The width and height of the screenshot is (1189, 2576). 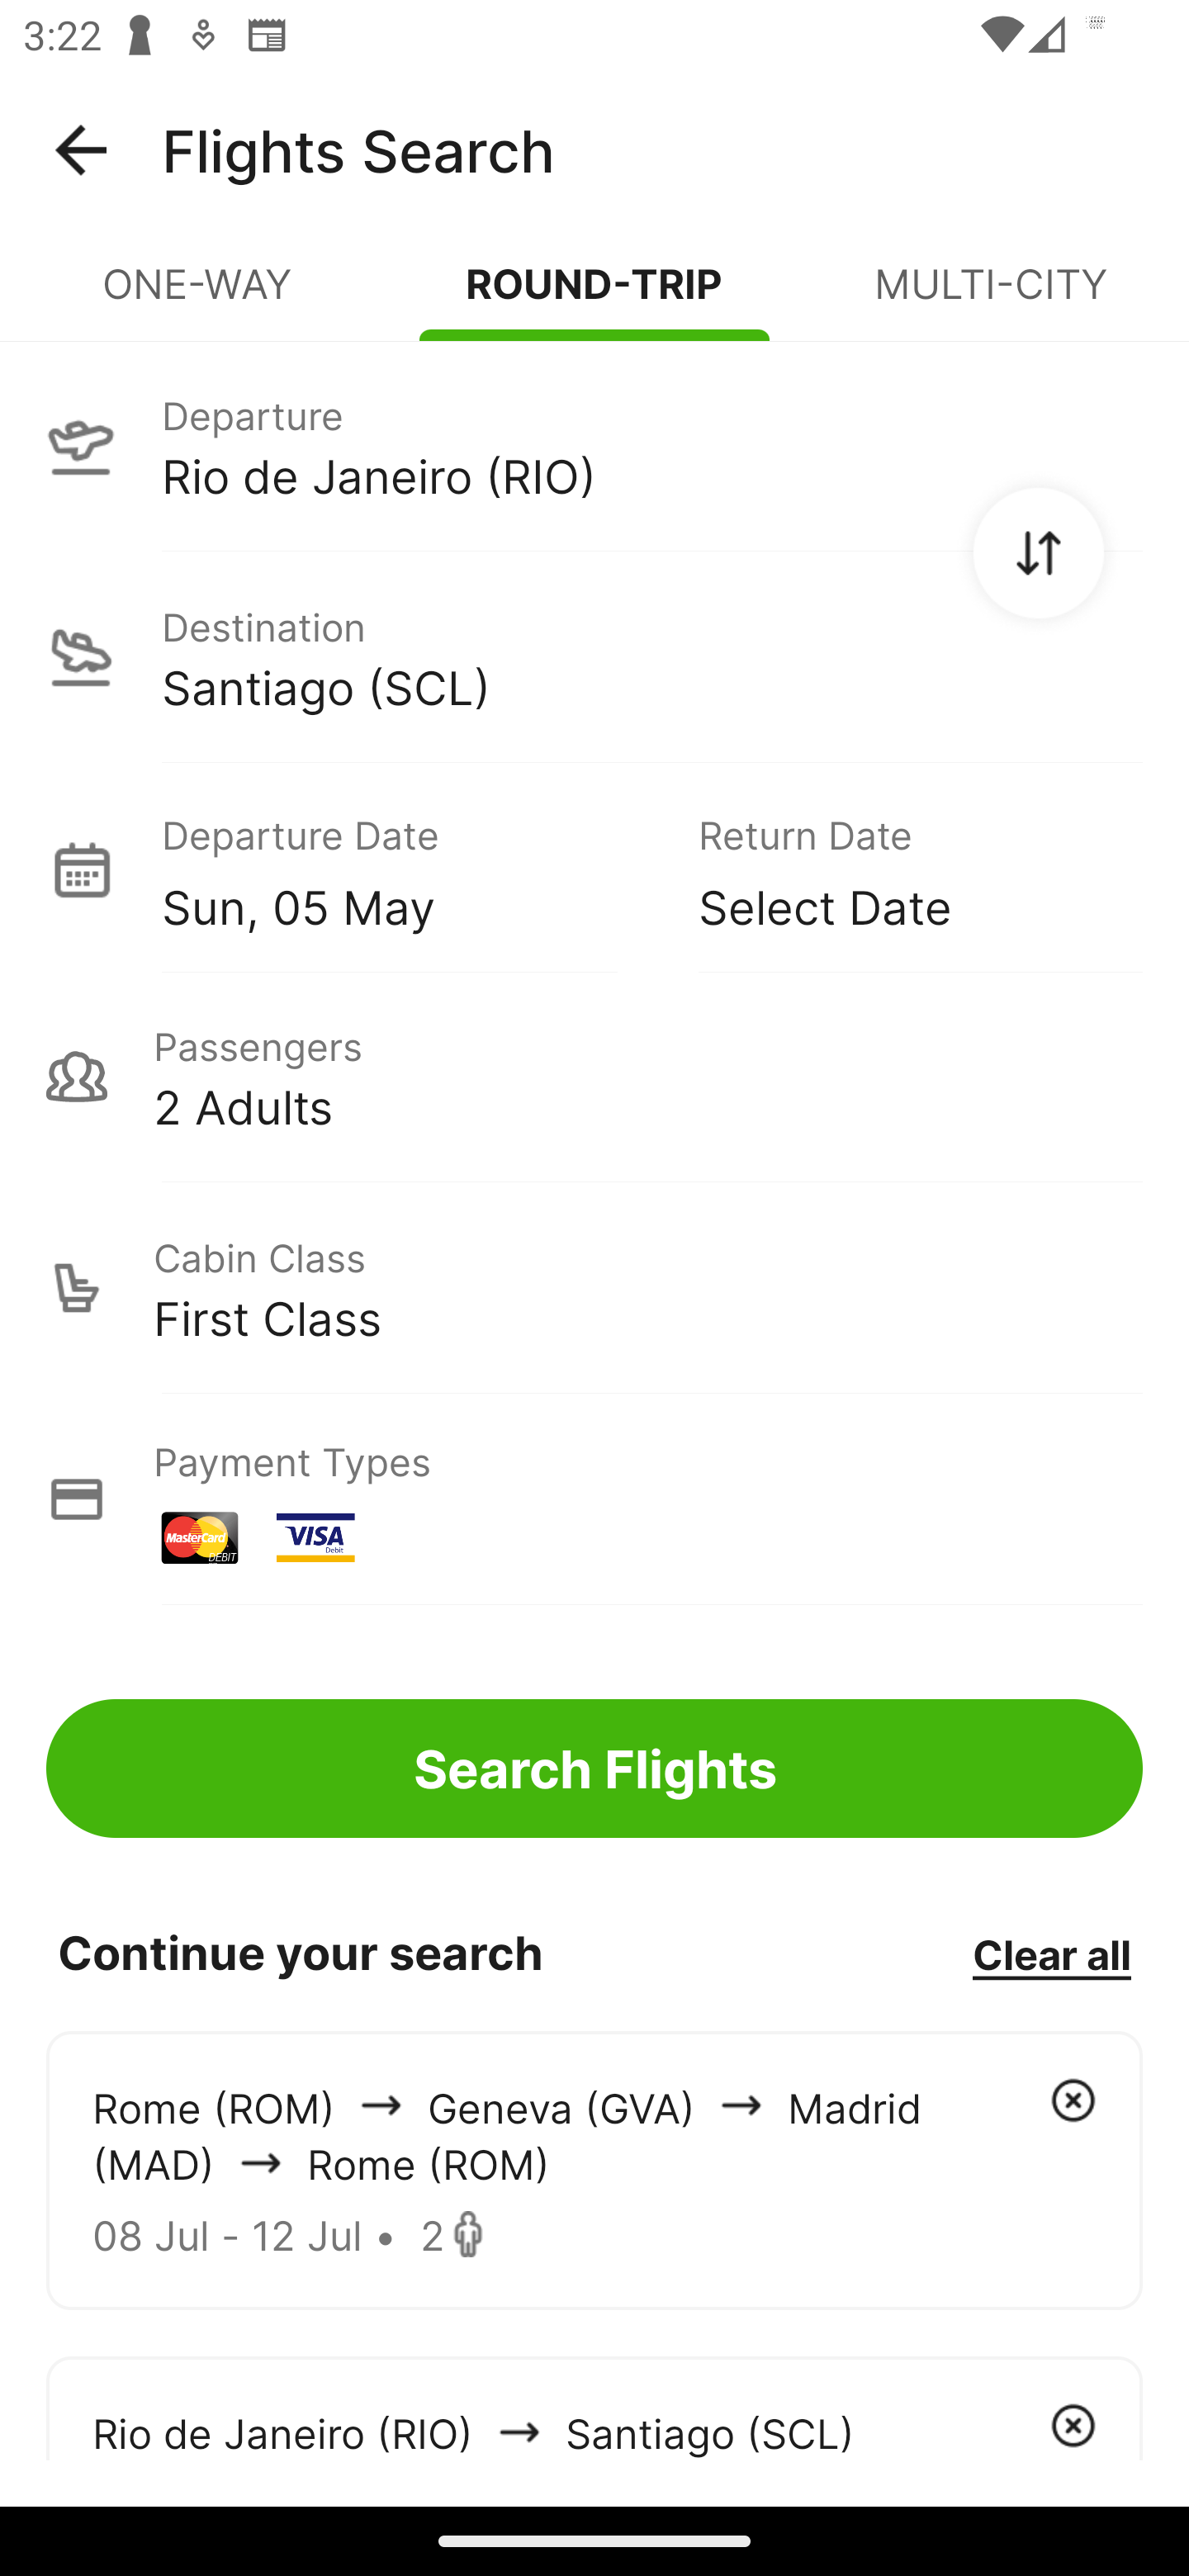 I want to click on Search Flights, so click(x=594, y=1769).